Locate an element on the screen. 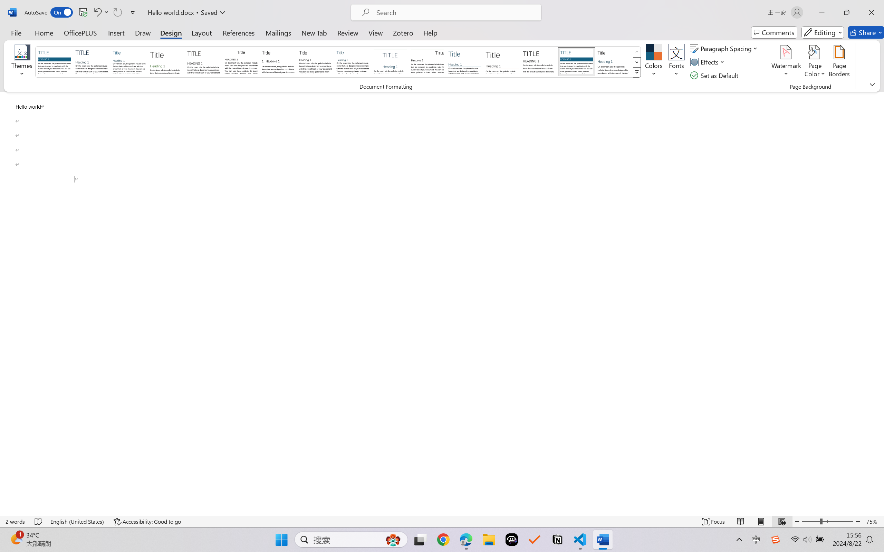 This screenshot has height=552, width=884. Can't Repeat is located at coordinates (117, 12).